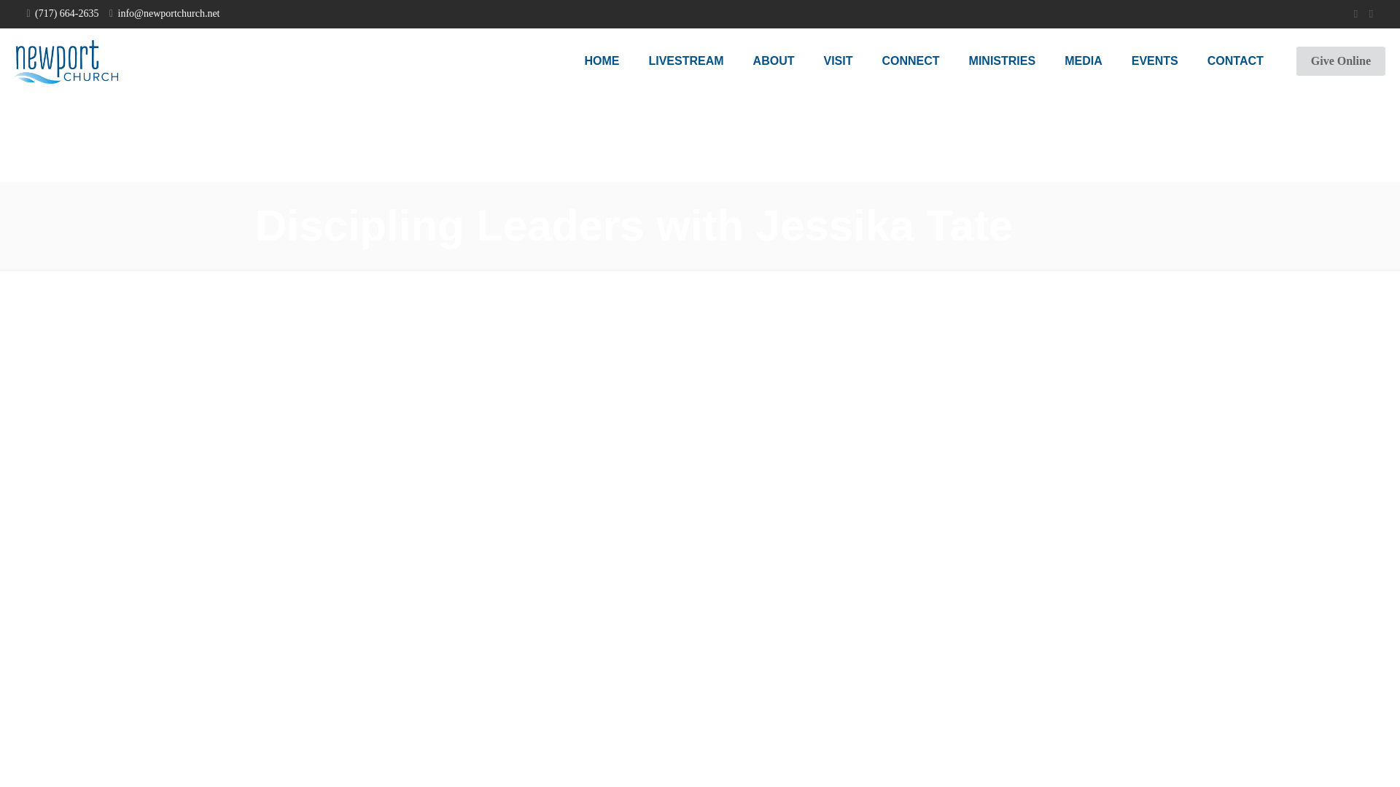 The height and width of the screenshot is (787, 1400). Describe the element at coordinates (774, 60) in the screenshot. I see `ABOUT` at that location.